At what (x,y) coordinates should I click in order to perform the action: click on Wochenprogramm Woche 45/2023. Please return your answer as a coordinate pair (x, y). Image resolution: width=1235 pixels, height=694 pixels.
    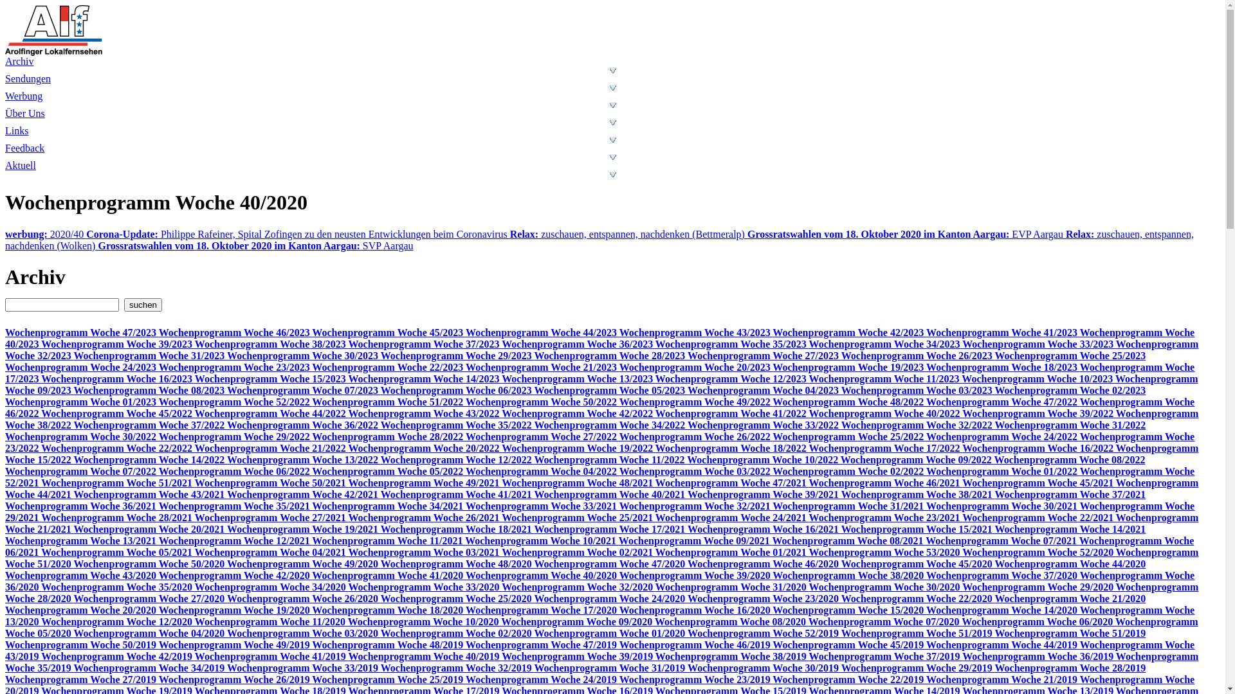
    Looking at the image, I should click on (389, 332).